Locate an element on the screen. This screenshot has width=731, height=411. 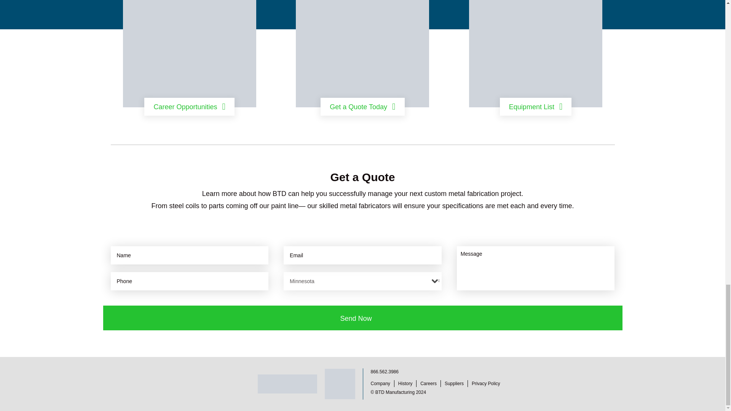
BTD mfg career opportunities is located at coordinates (190, 53).